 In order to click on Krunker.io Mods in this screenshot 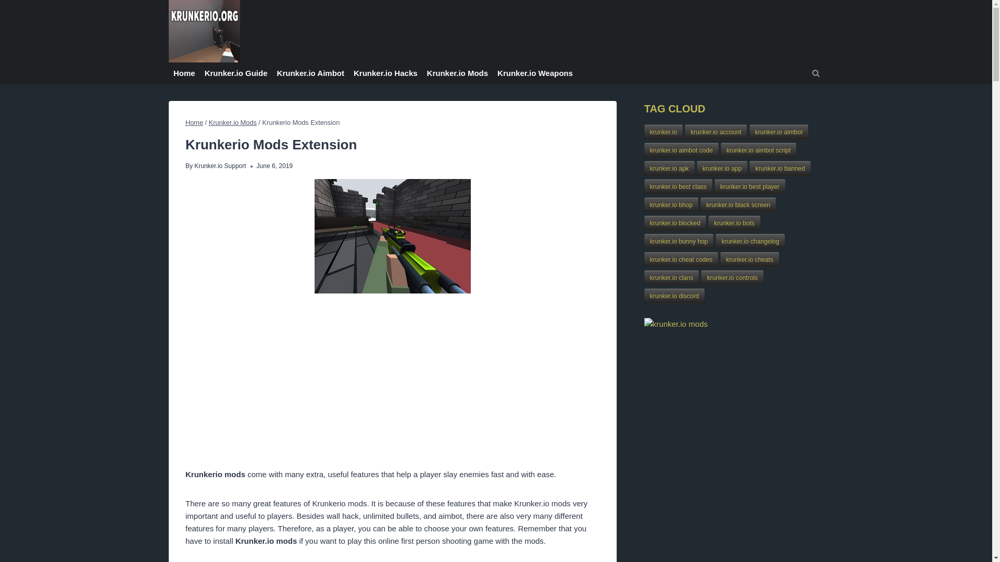, I will do `click(457, 73)`.